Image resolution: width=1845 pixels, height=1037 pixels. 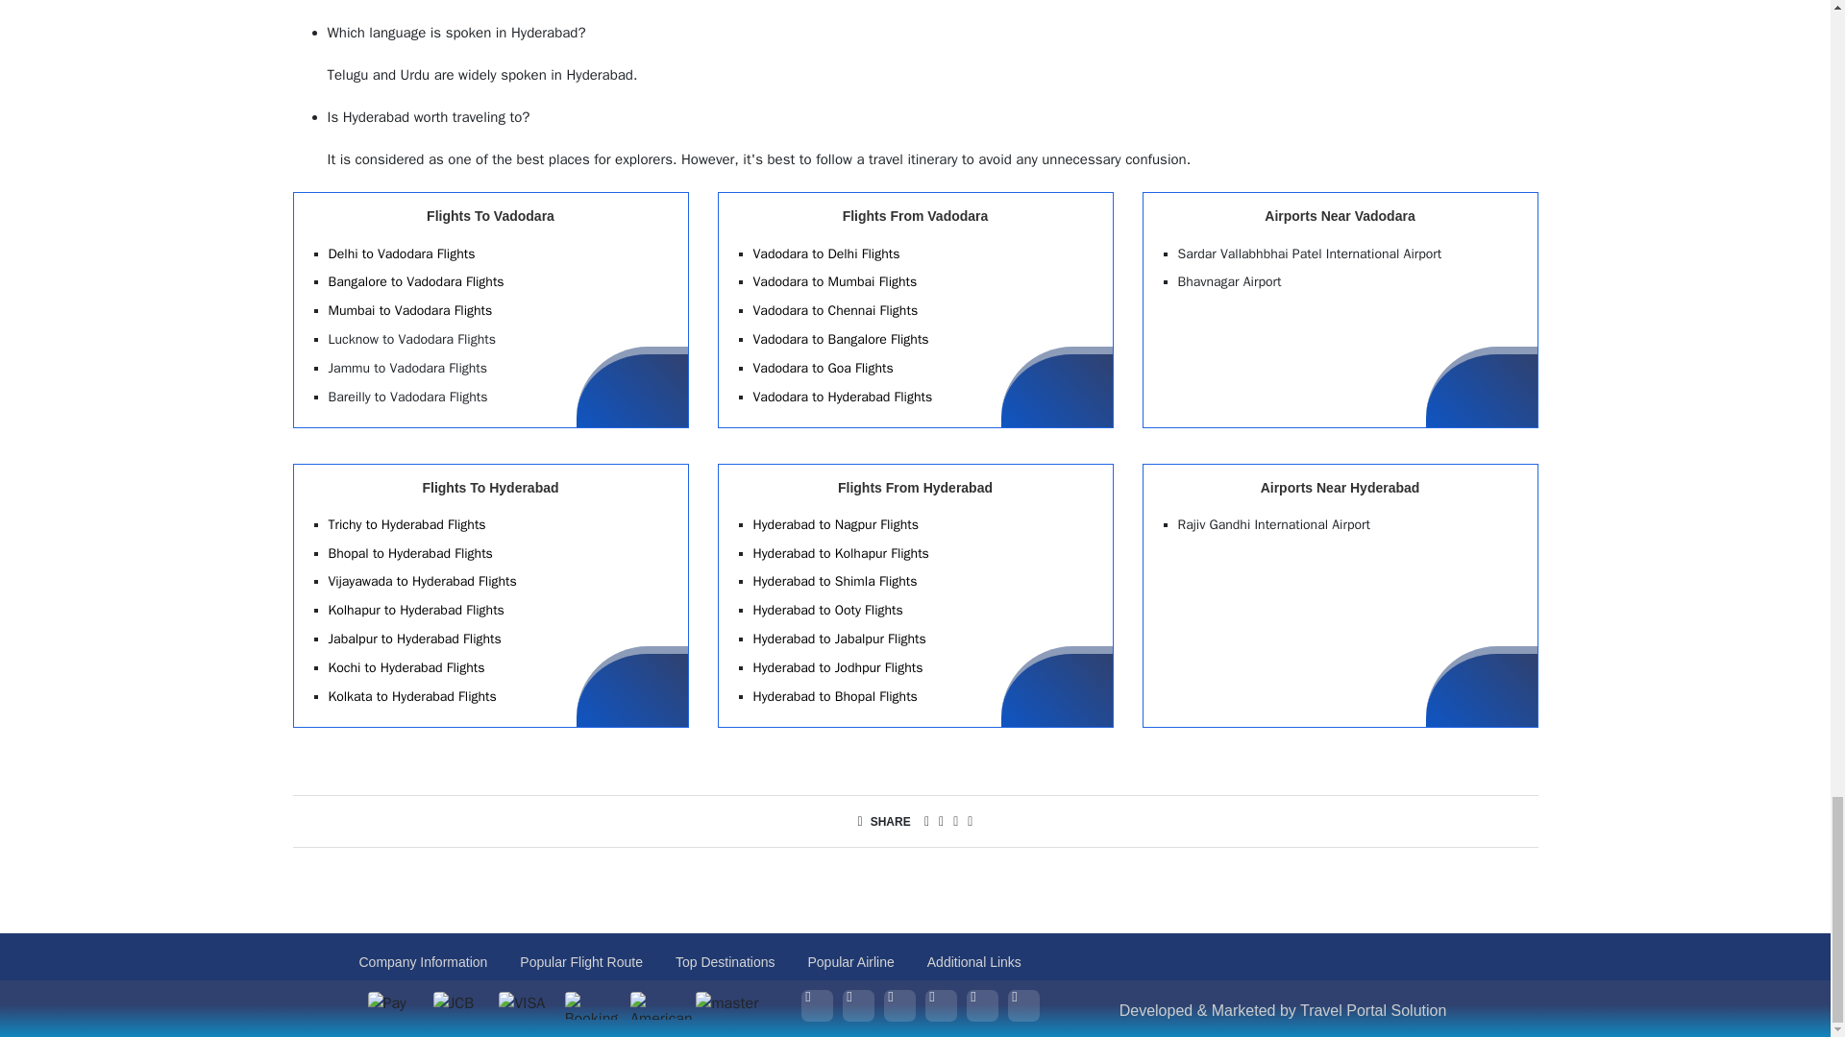 I want to click on Vadodara to Chennai Flights, so click(x=836, y=310).